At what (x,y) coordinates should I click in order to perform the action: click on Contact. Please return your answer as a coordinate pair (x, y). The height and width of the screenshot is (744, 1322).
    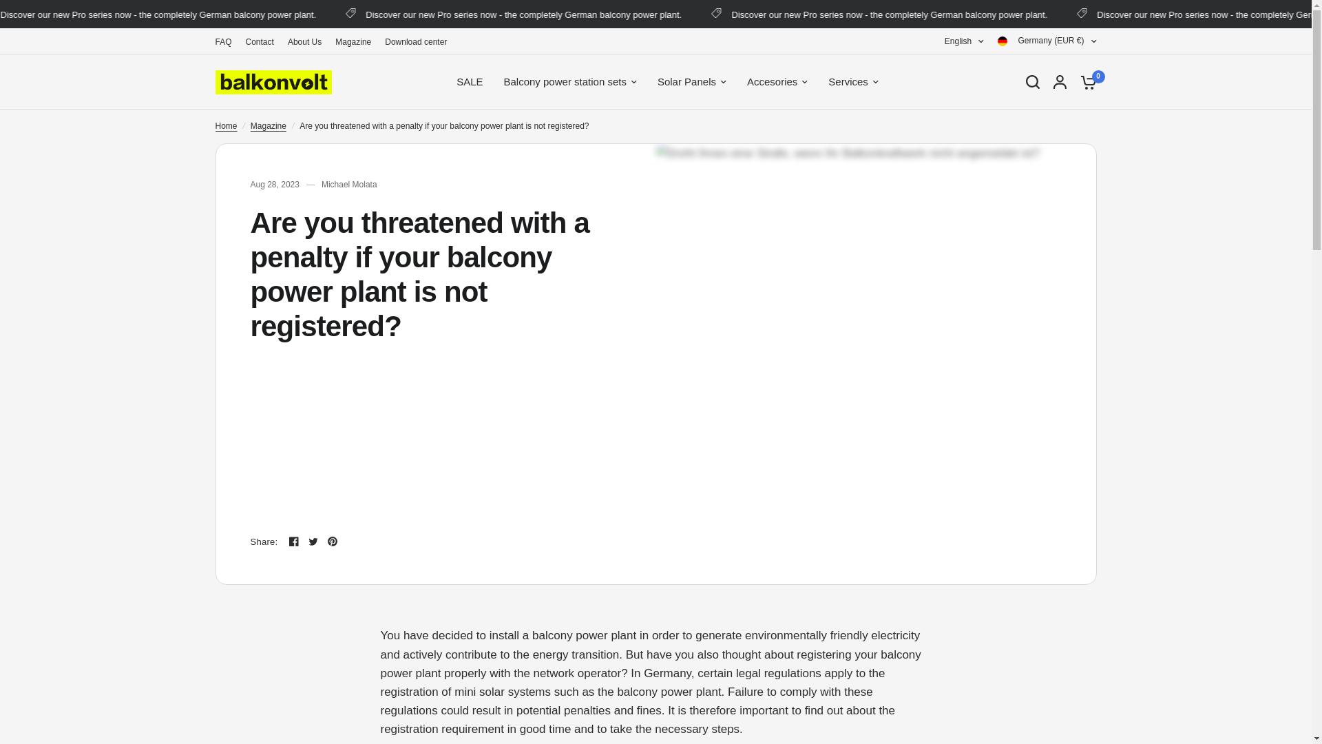
    Looking at the image, I should click on (260, 42).